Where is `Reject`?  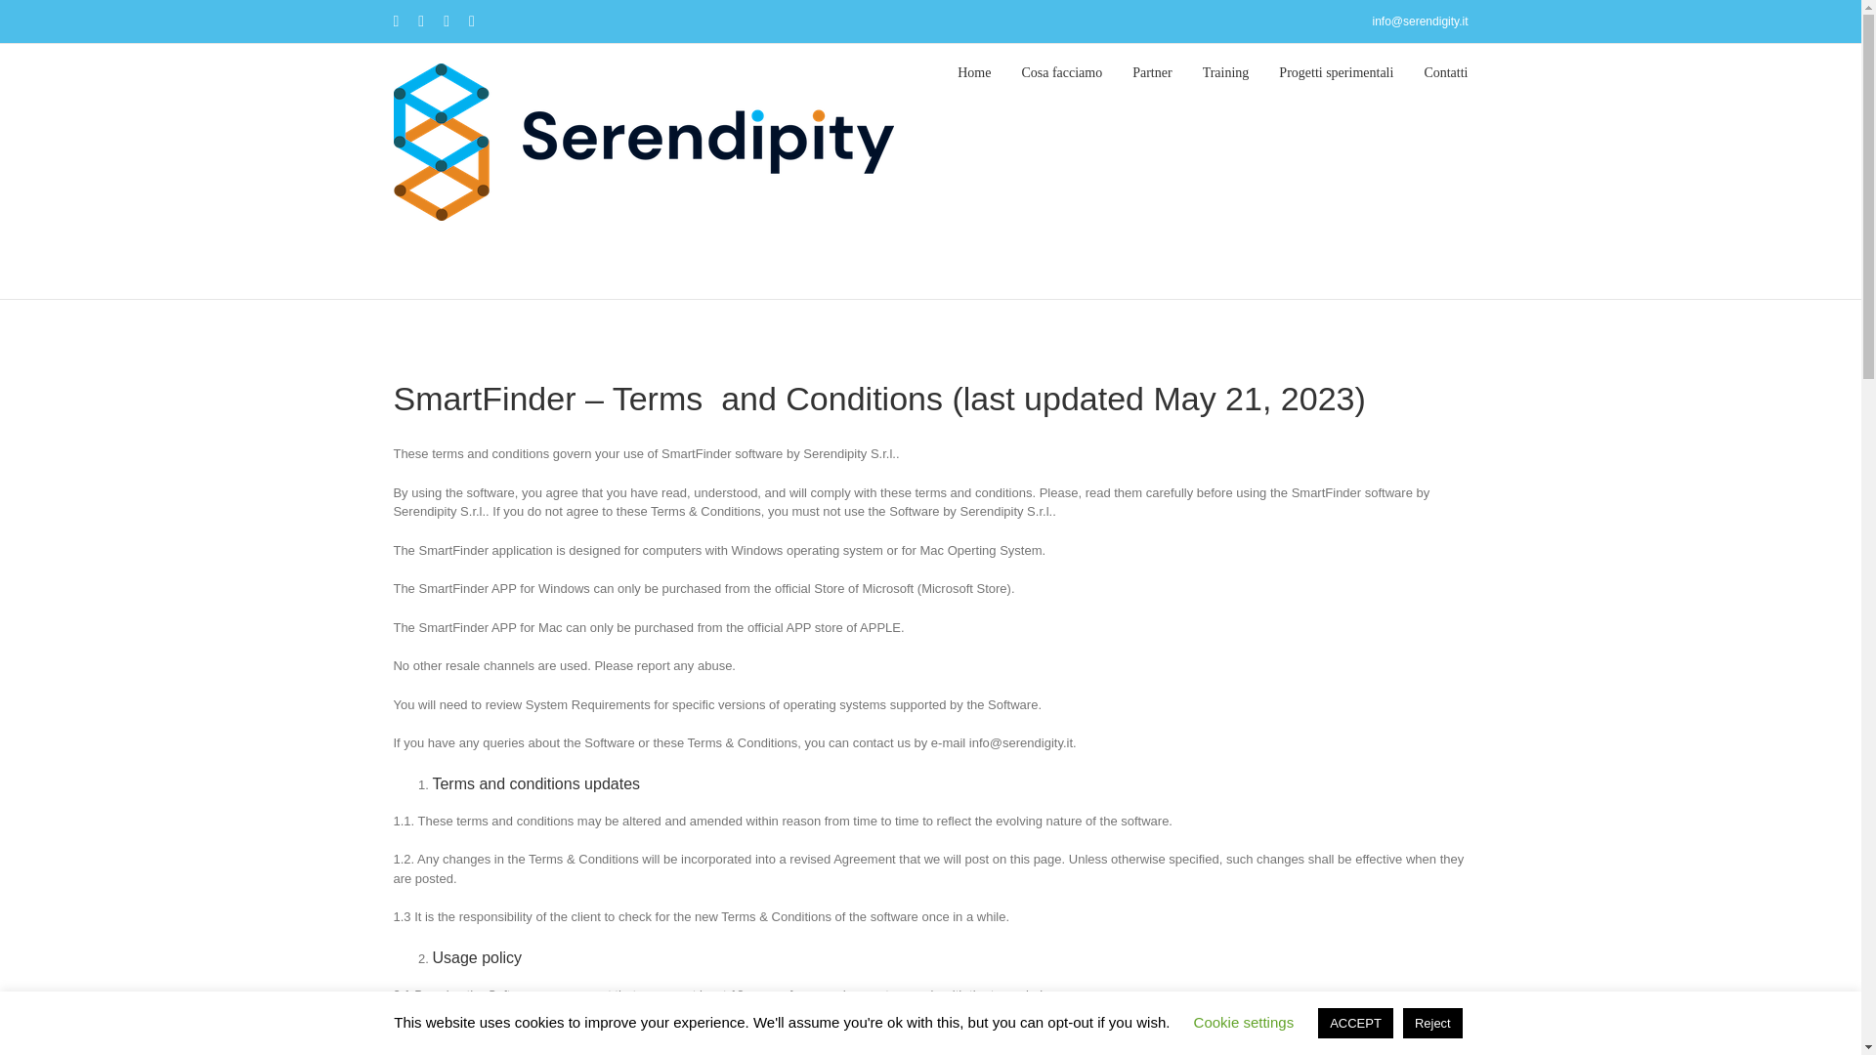 Reject is located at coordinates (1432, 1023).